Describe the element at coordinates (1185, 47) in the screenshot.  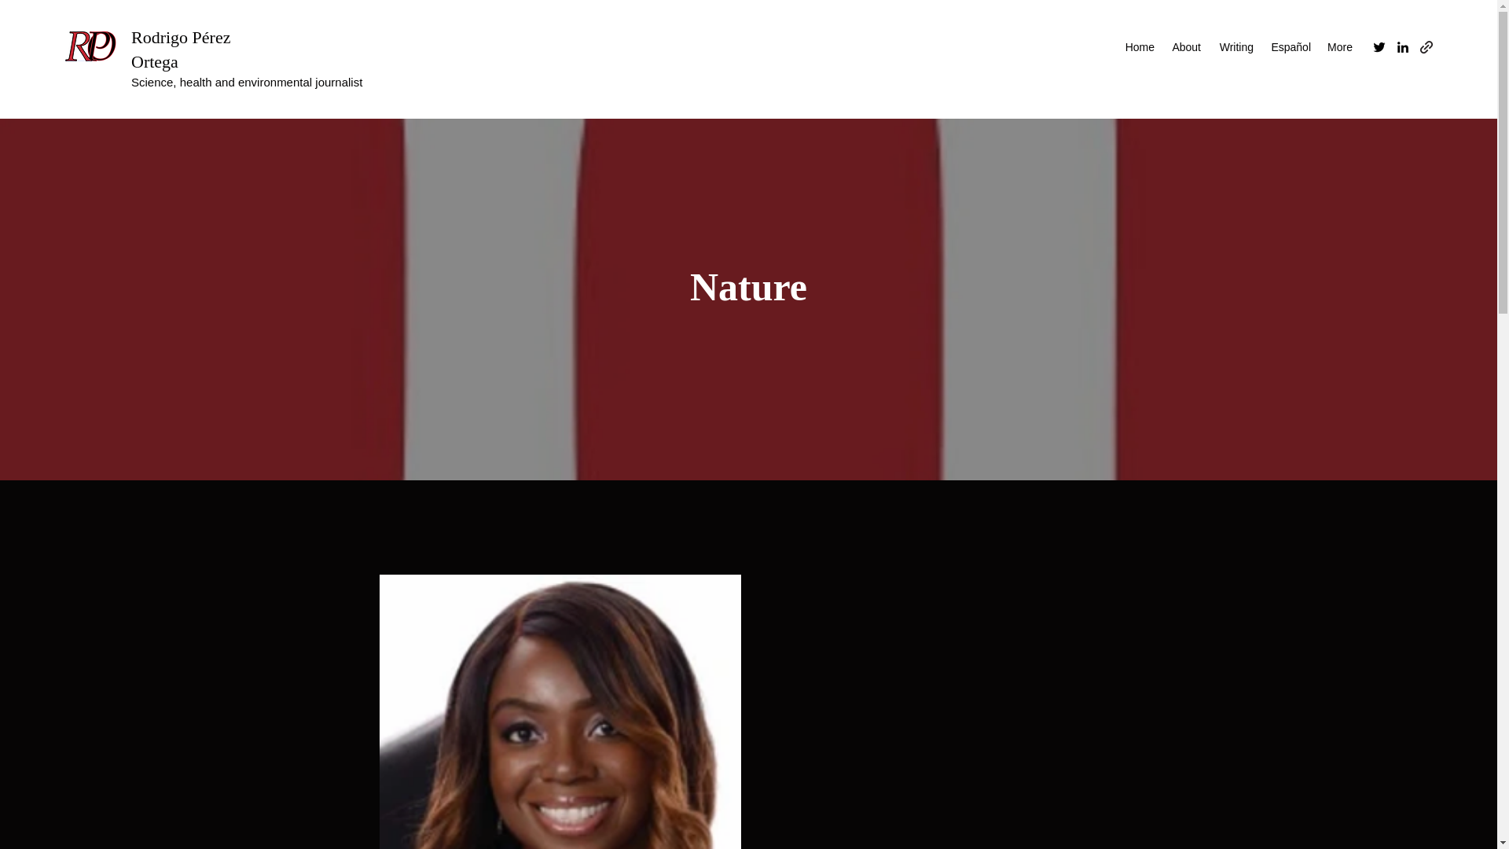
I see `About` at that location.